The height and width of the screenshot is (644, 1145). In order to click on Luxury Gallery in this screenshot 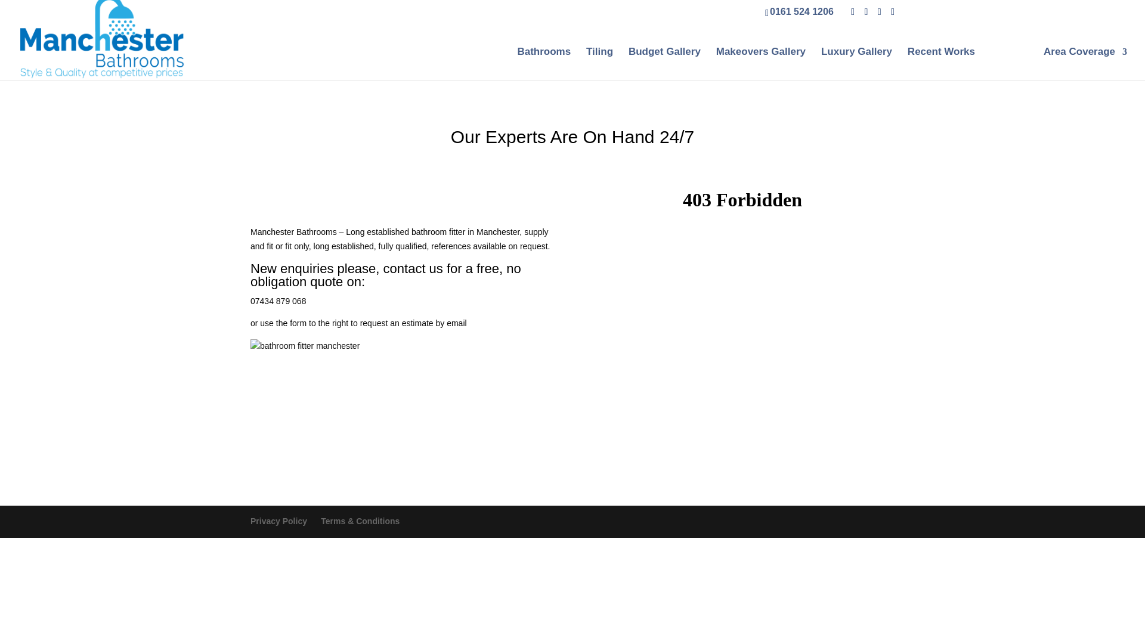, I will do `click(856, 63)`.